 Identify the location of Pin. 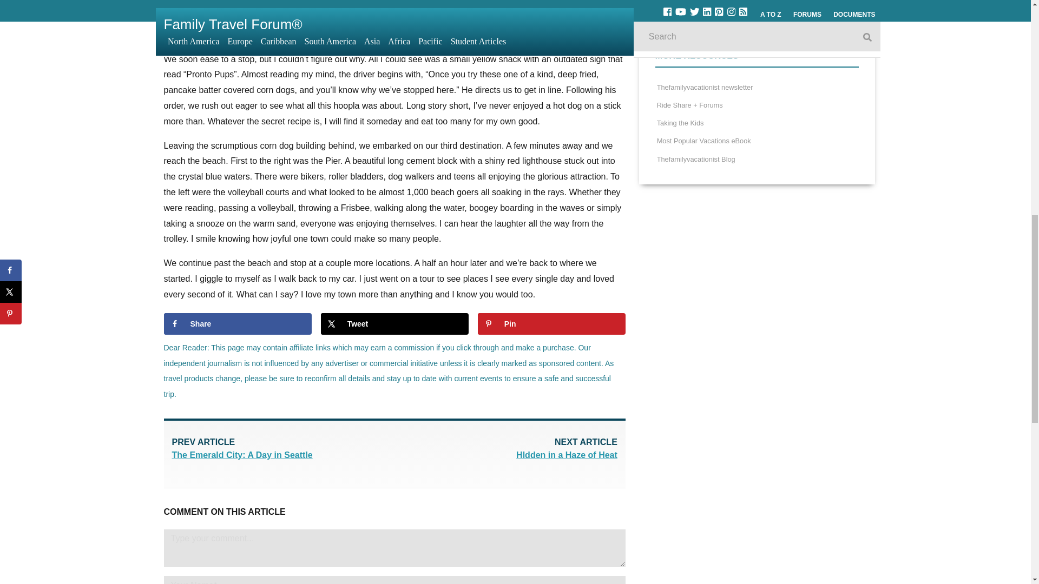
(507, 450).